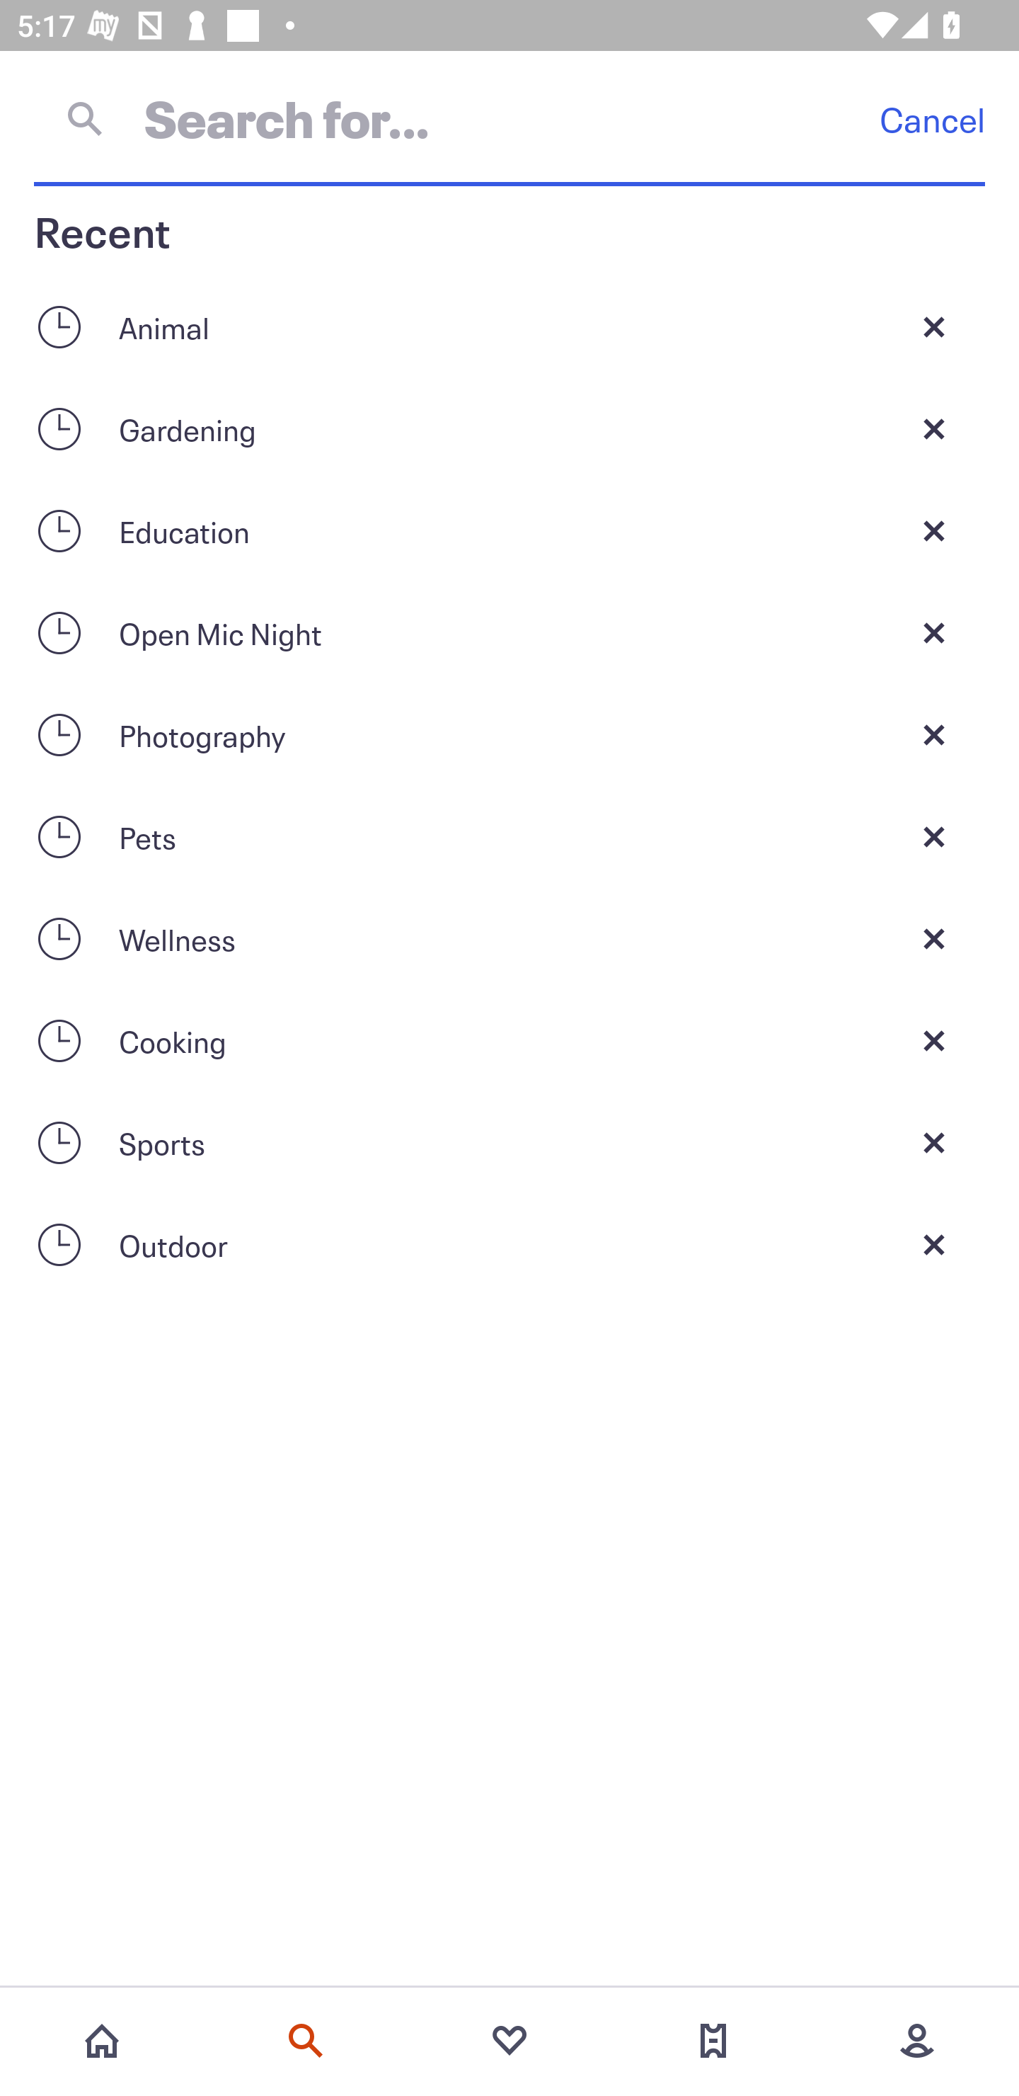 The width and height of the screenshot is (1019, 2096). What do you see at coordinates (509, 734) in the screenshot?
I see `Photography Close current screen` at bounding box center [509, 734].